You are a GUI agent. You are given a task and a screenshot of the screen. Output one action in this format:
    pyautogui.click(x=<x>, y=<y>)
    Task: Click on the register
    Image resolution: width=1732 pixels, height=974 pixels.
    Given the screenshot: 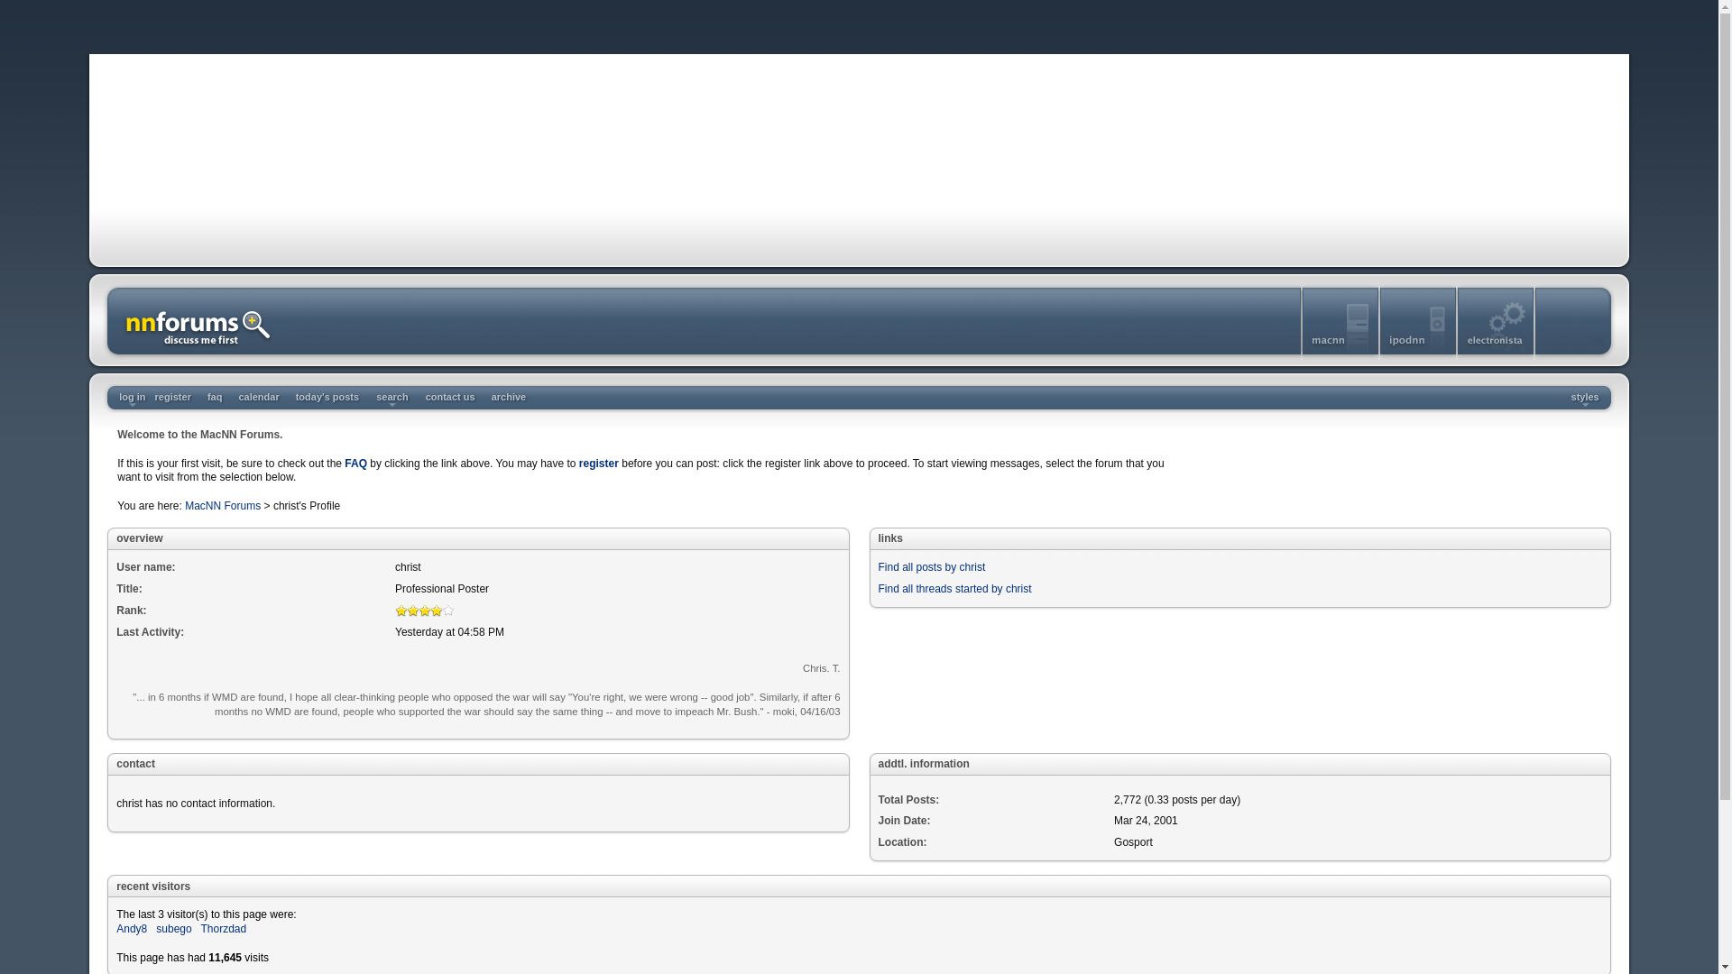 What is the action you would take?
    pyautogui.click(x=598, y=462)
    